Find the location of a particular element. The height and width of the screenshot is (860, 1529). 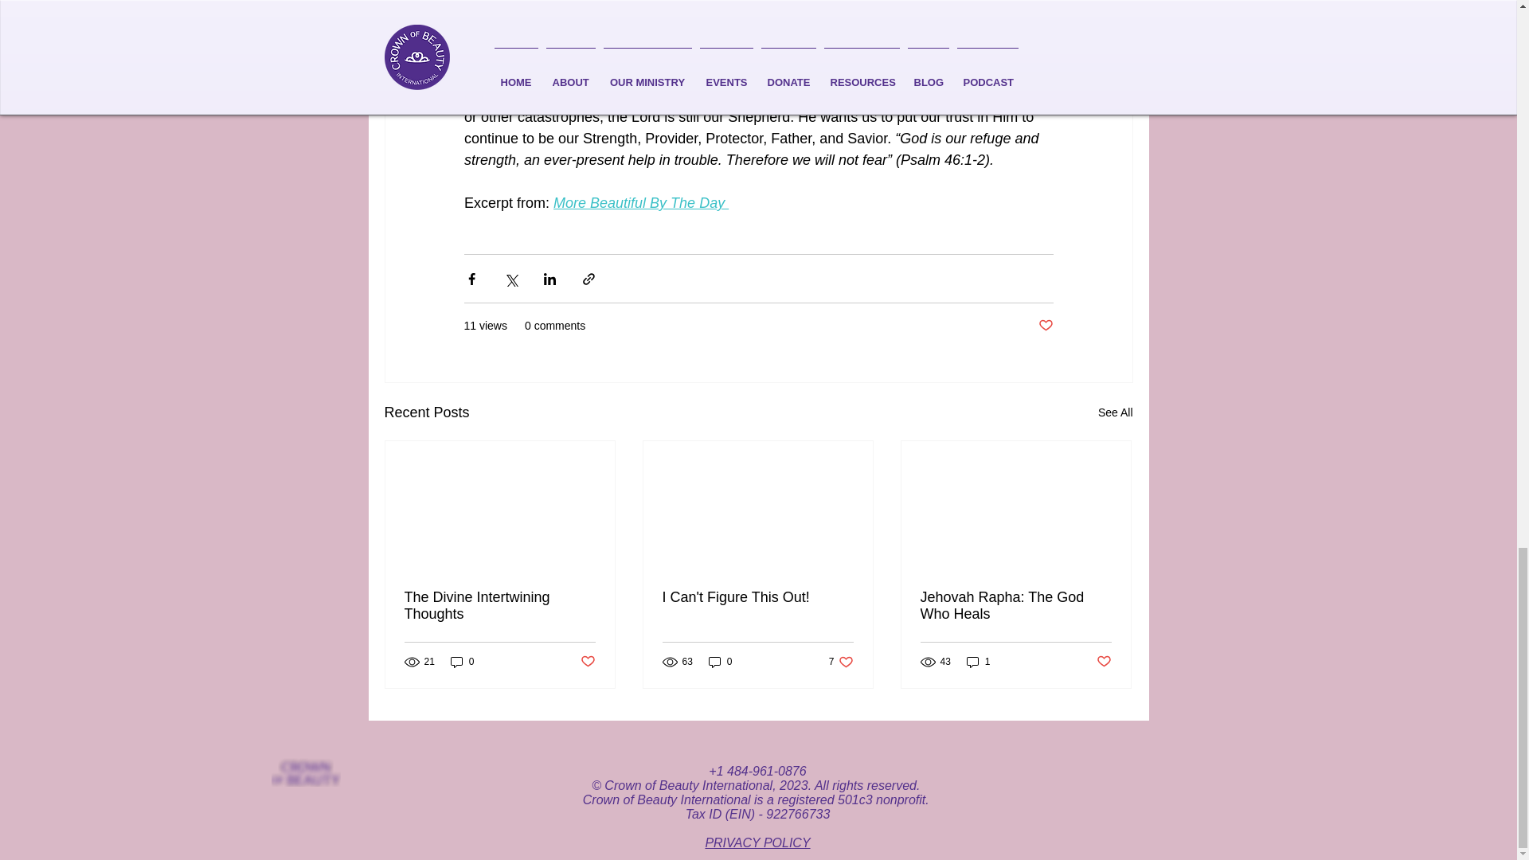

Jehovah Rapha: The God Who Heals is located at coordinates (757, 597).